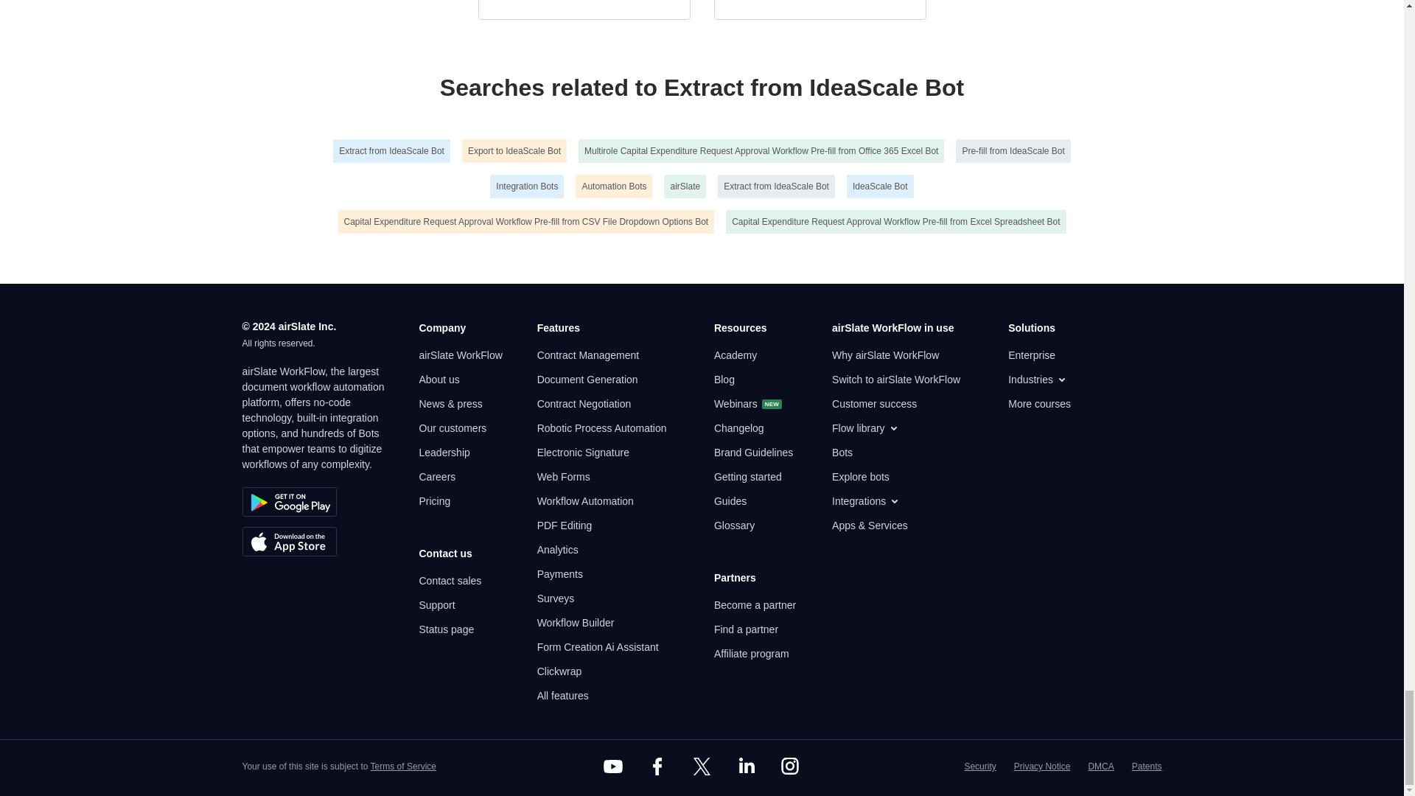 The width and height of the screenshot is (1415, 796). Describe the element at coordinates (746, 767) in the screenshot. I see `LinkedIn` at that location.